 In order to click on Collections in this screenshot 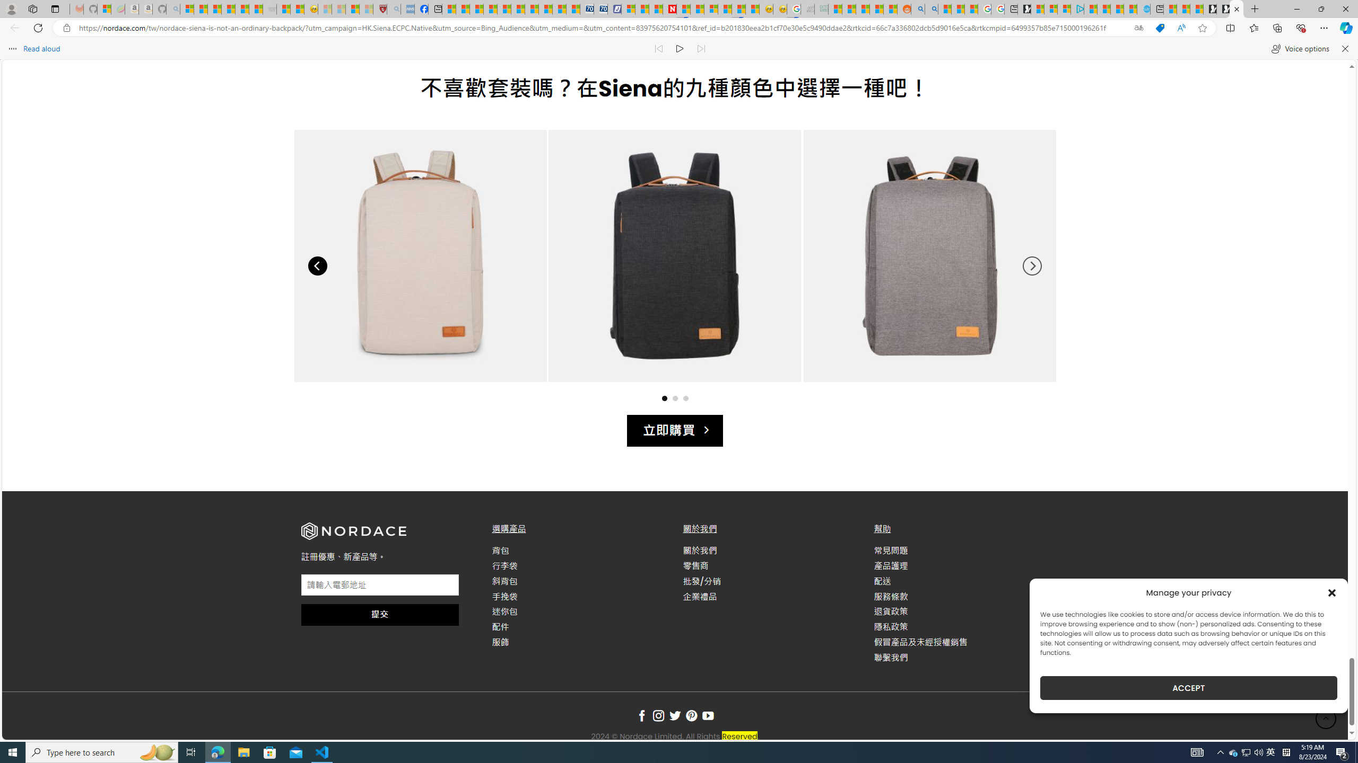, I will do `click(1277, 28)`.